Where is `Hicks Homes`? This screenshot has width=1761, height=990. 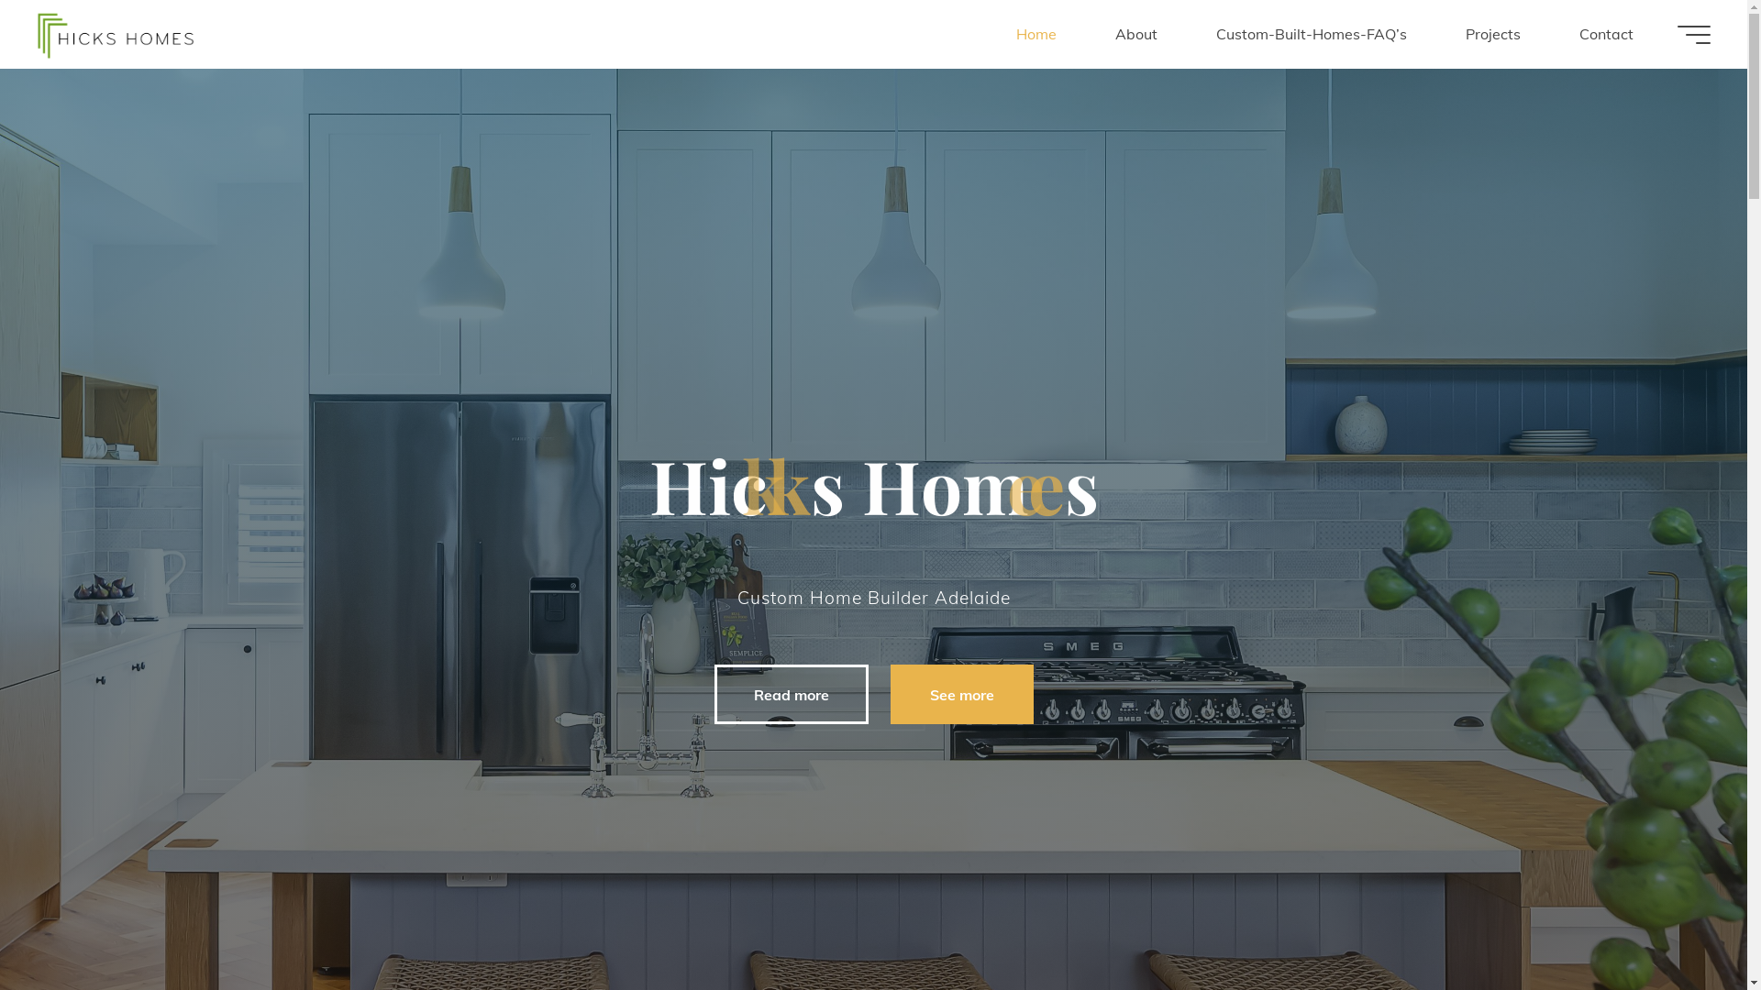
Hicks Homes is located at coordinates (116, 34).